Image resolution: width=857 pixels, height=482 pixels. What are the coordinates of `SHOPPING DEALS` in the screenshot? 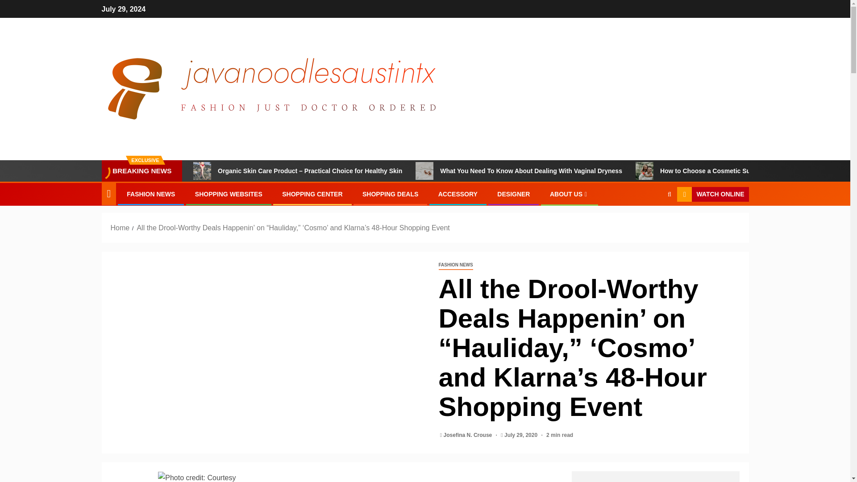 It's located at (390, 194).